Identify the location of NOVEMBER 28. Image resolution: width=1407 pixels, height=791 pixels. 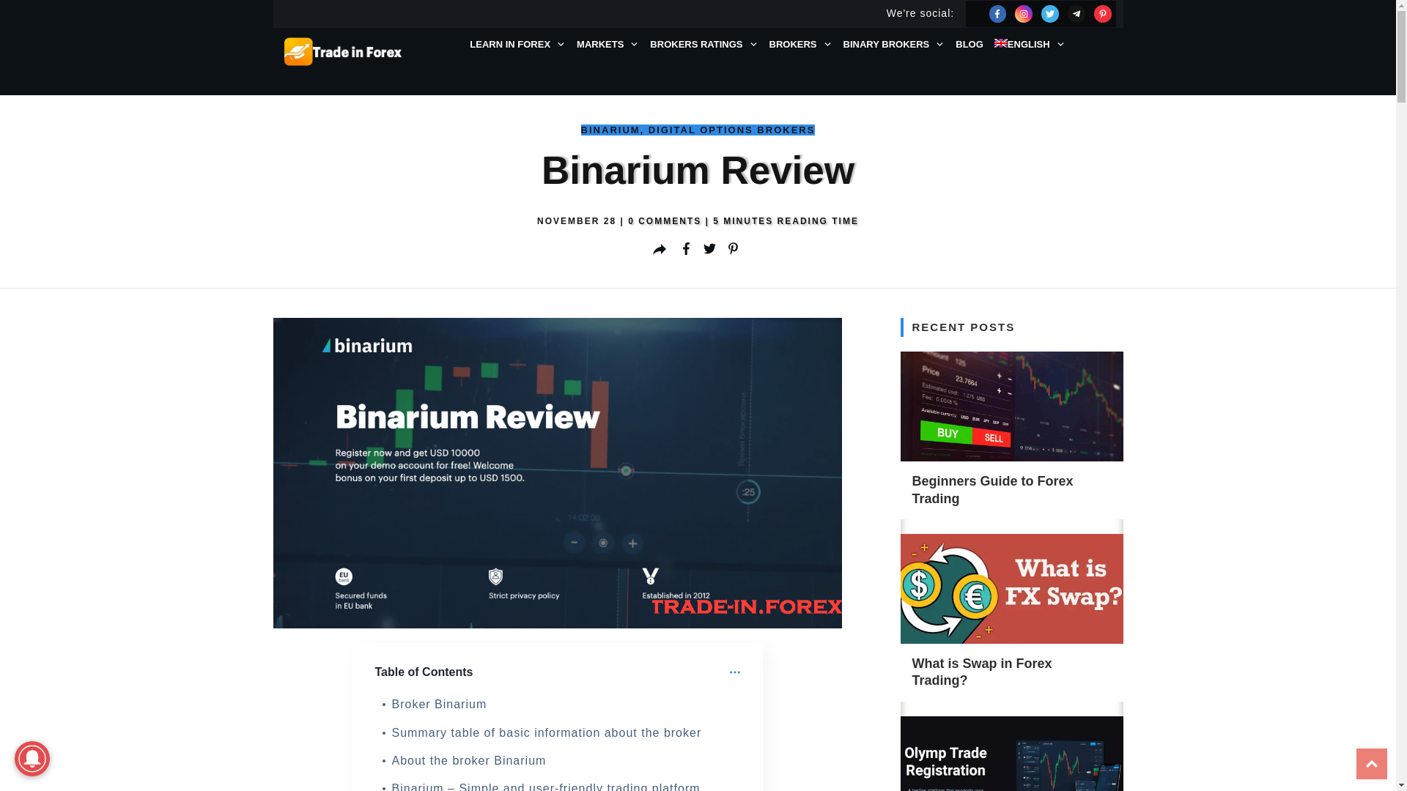
(579, 221).